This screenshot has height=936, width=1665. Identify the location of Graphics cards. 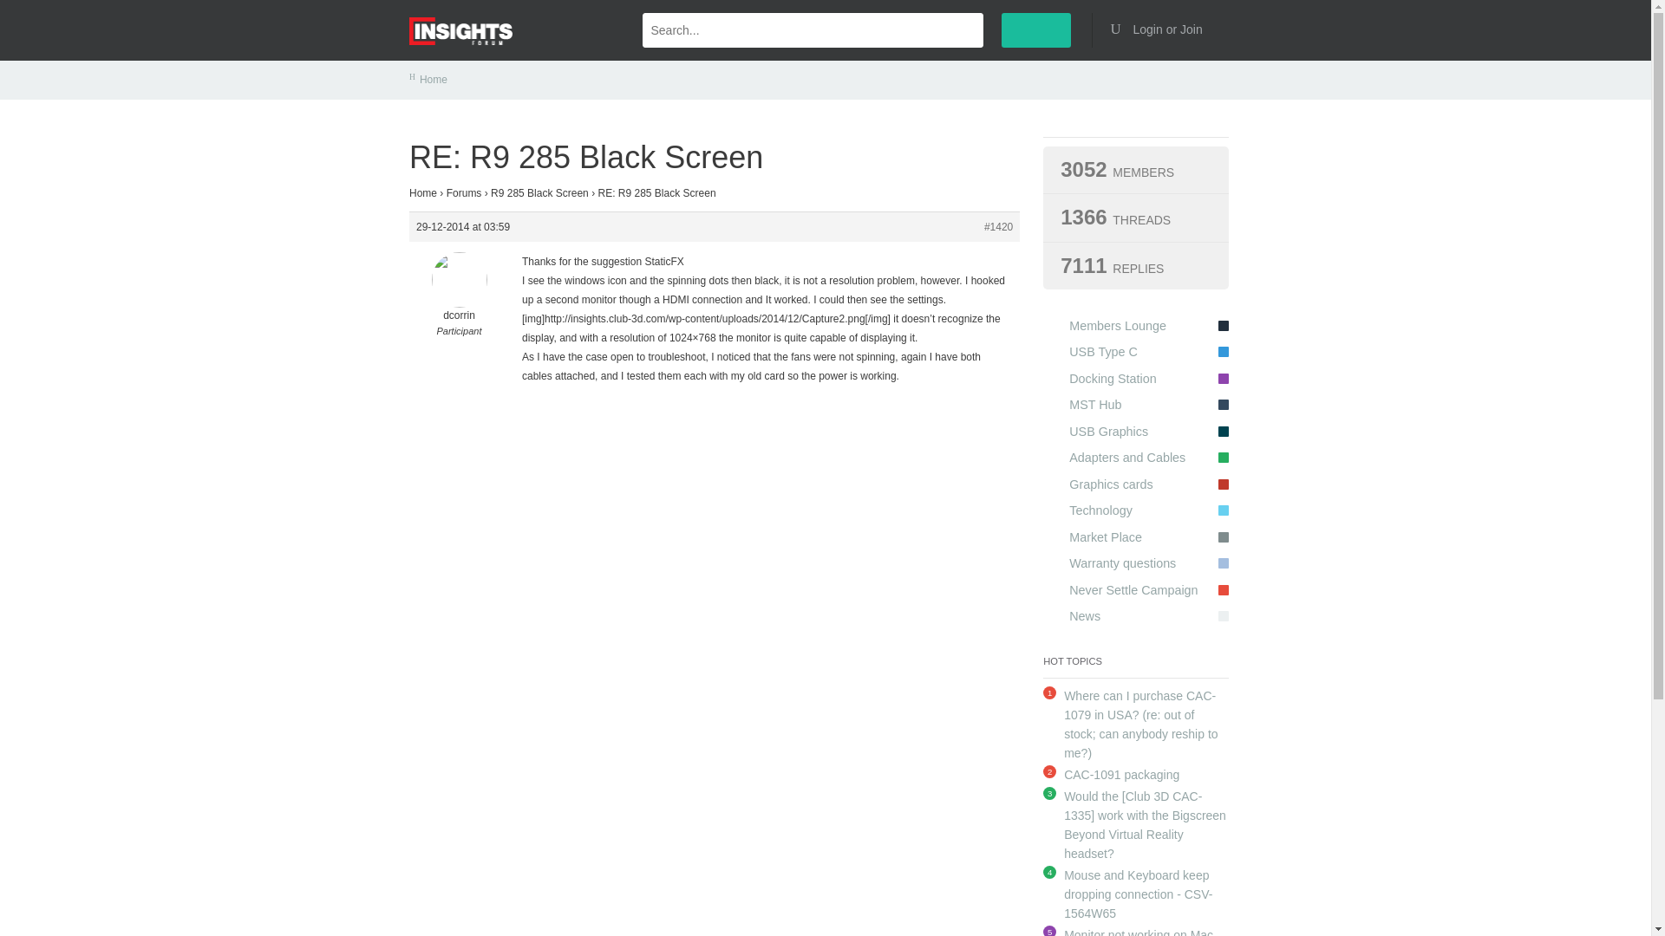
(1136, 484).